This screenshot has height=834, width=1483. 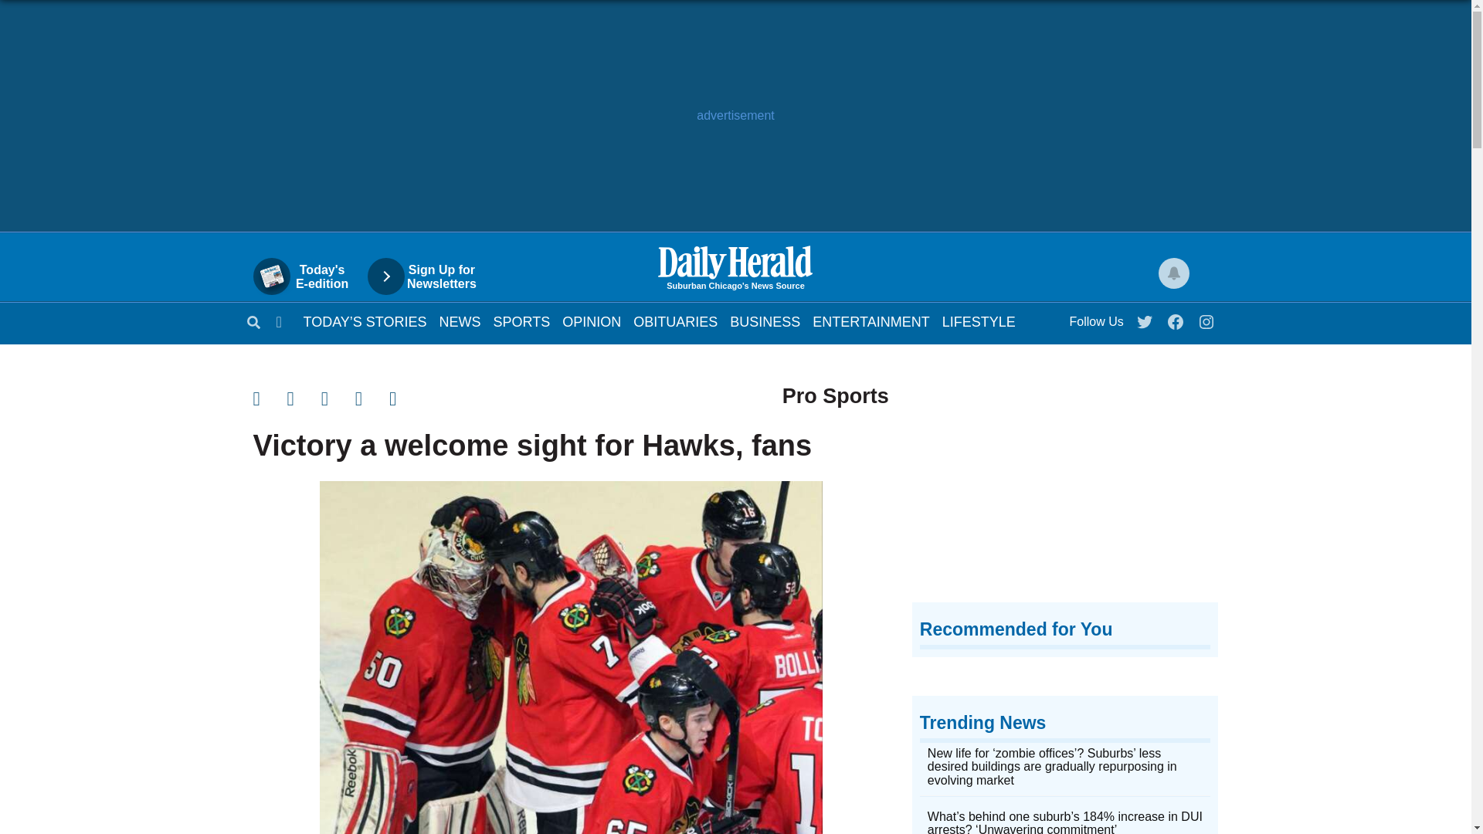 What do you see at coordinates (429, 276) in the screenshot?
I see `Sign Up for Newsletters` at bounding box center [429, 276].